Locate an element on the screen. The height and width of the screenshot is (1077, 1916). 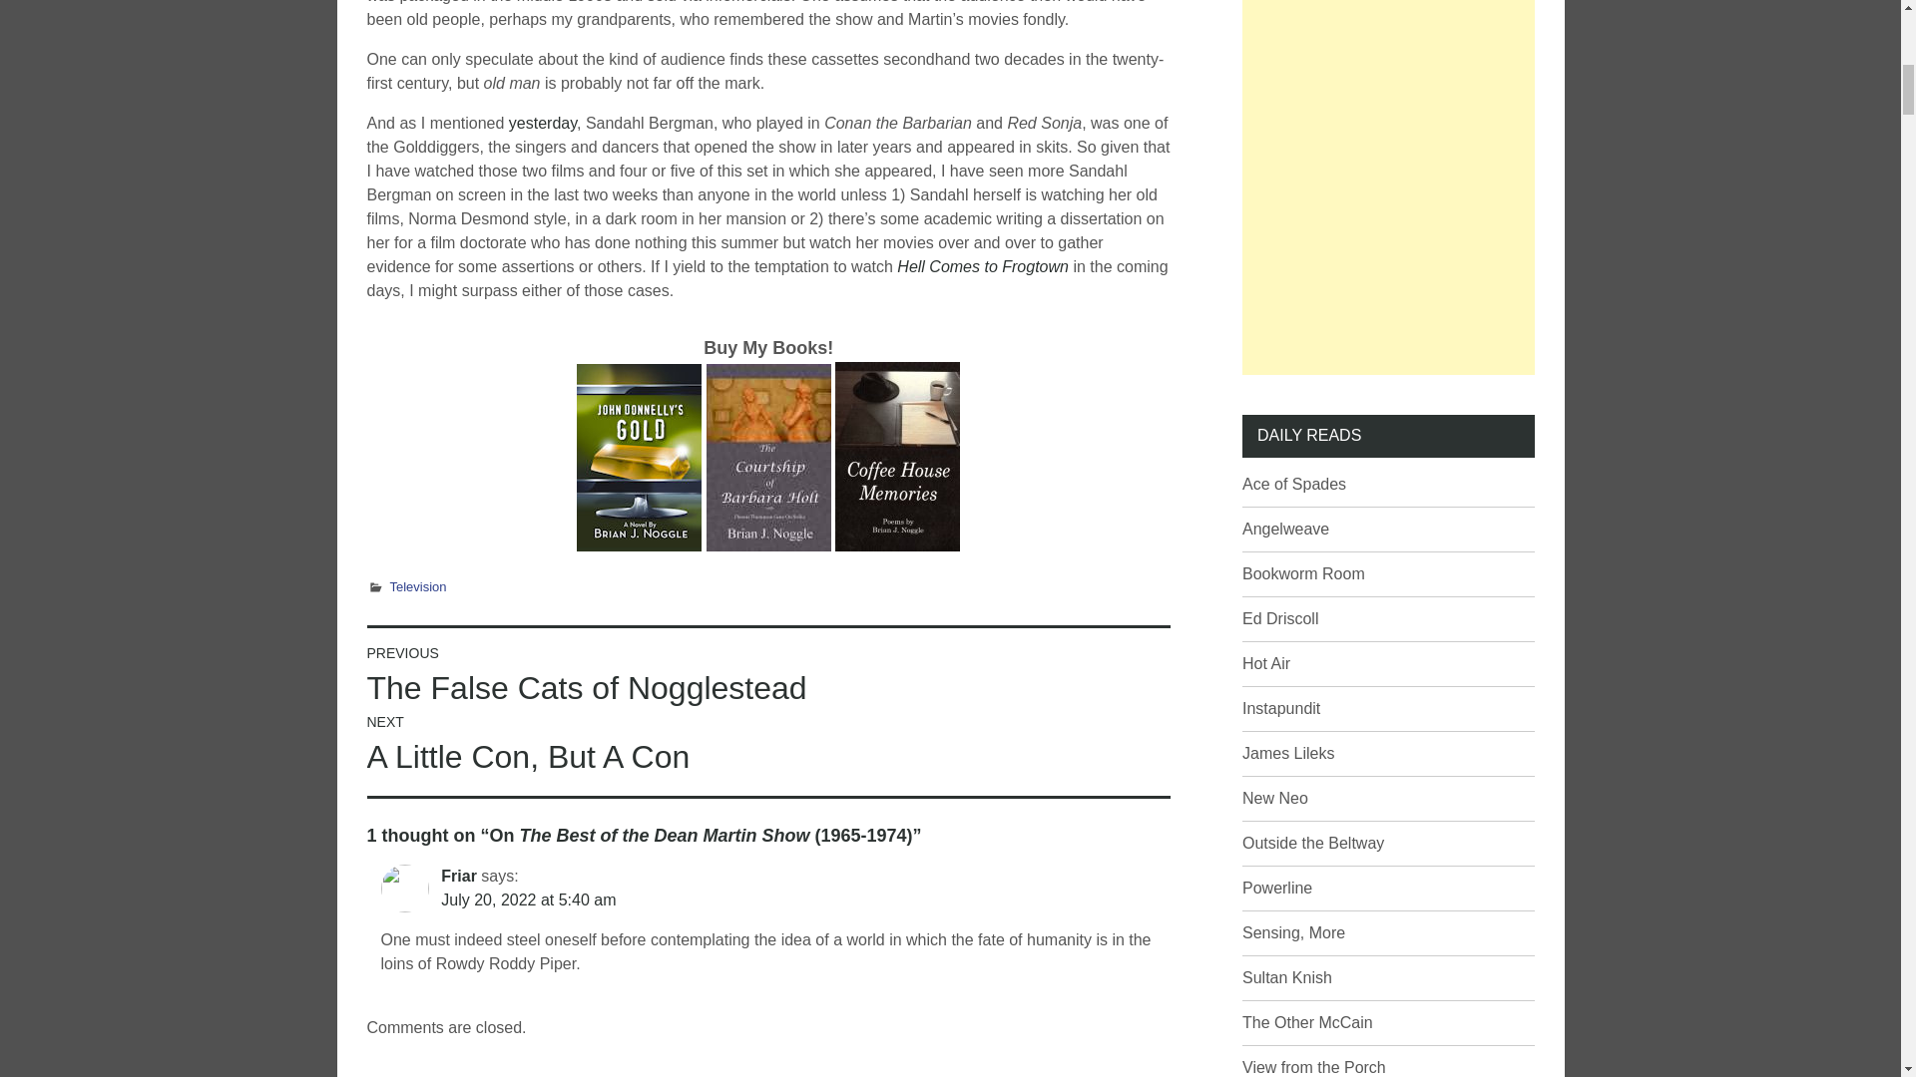
James Lileks is located at coordinates (1287, 753).